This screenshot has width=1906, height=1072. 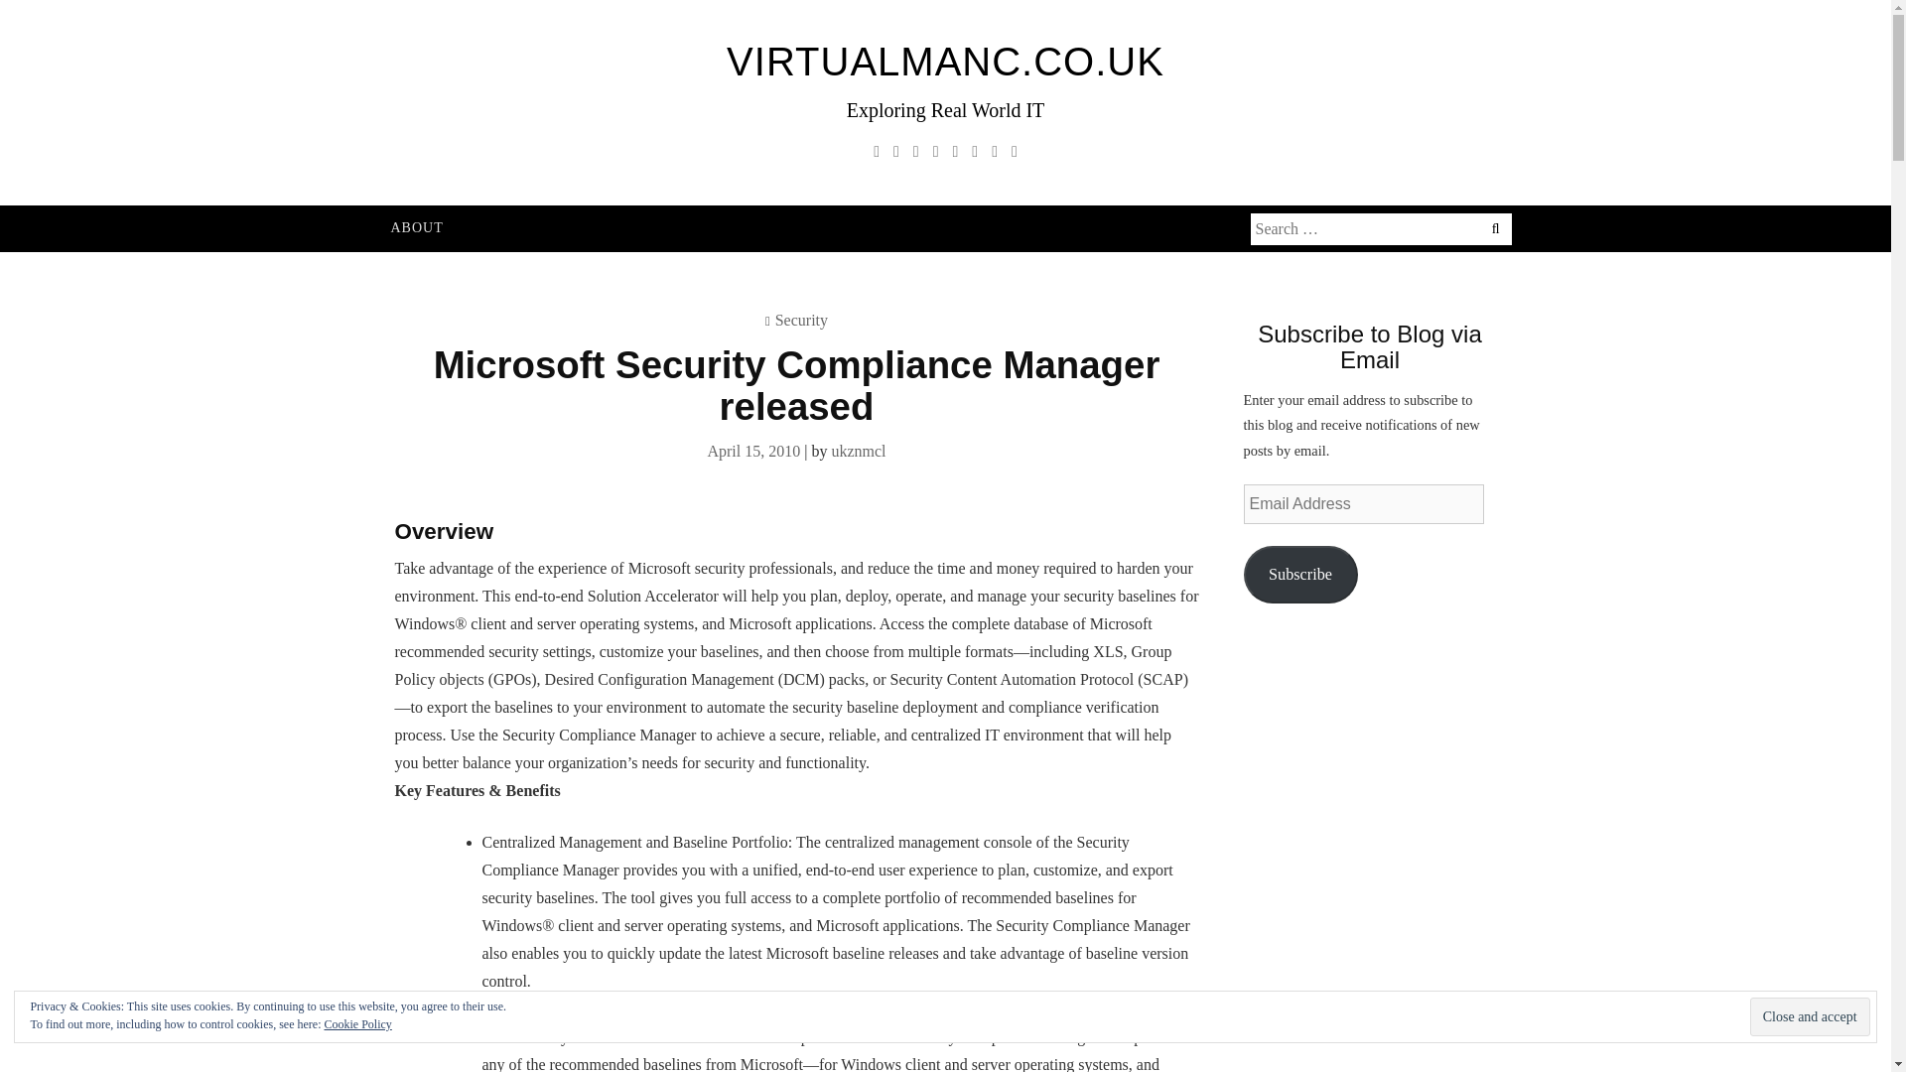 What do you see at coordinates (1299, 574) in the screenshot?
I see `Subscribe` at bounding box center [1299, 574].